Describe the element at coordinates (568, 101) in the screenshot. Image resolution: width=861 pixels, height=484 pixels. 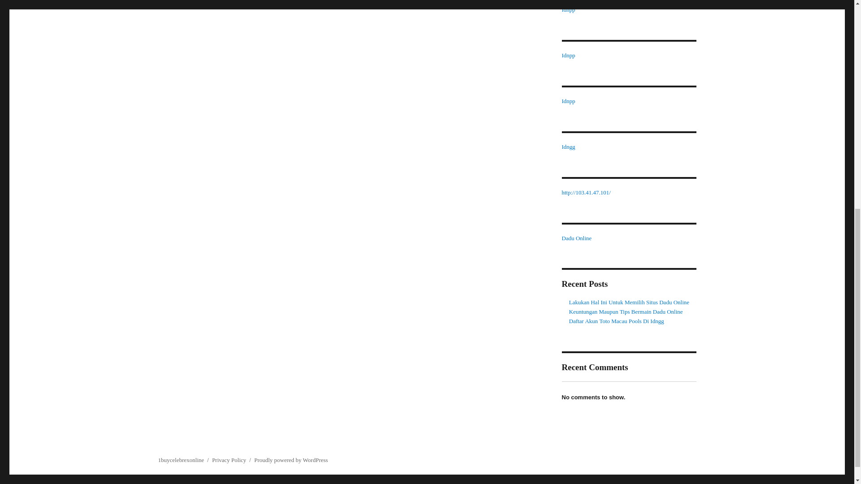
I see `Idnpp` at that location.